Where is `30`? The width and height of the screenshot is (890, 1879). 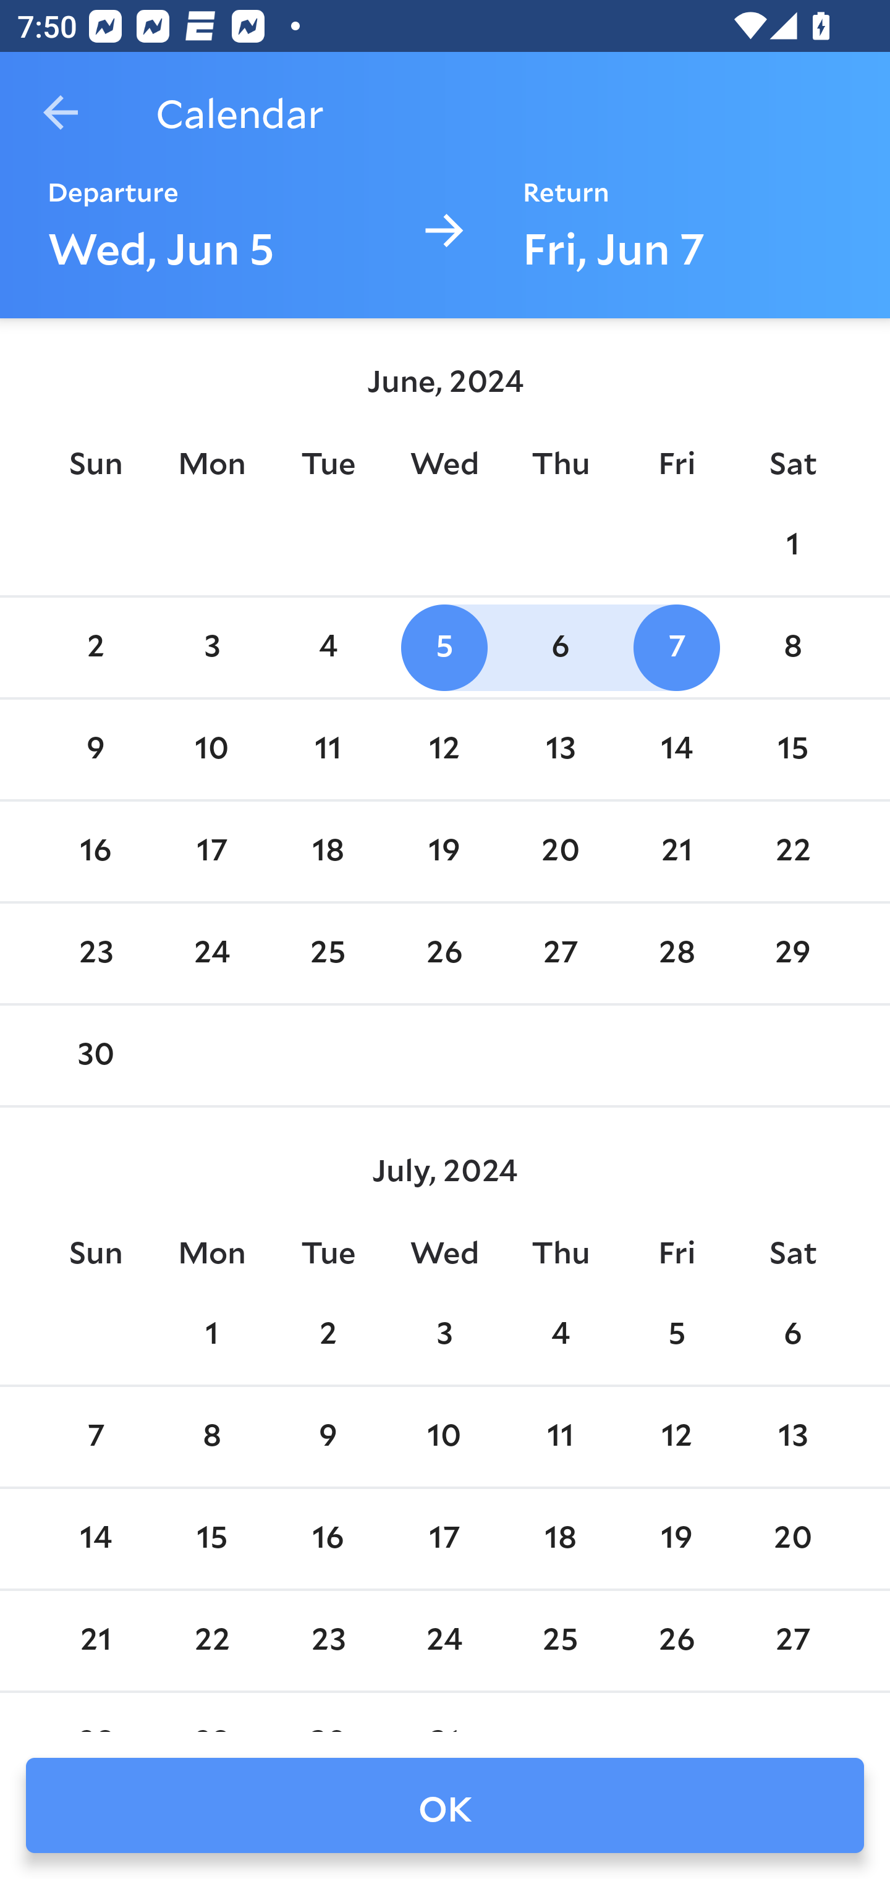 30 is located at coordinates (95, 1056).